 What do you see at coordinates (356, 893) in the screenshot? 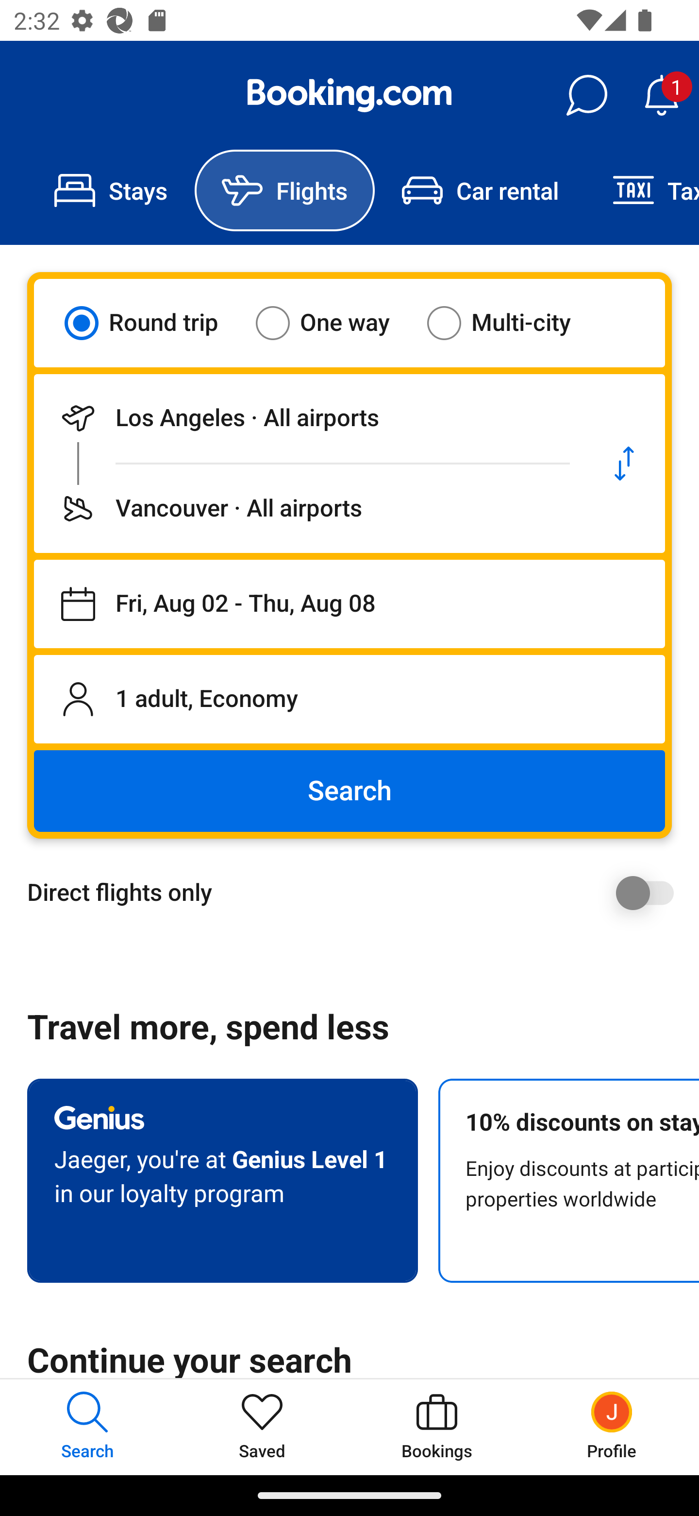
I see `Direct flights only` at bounding box center [356, 893].